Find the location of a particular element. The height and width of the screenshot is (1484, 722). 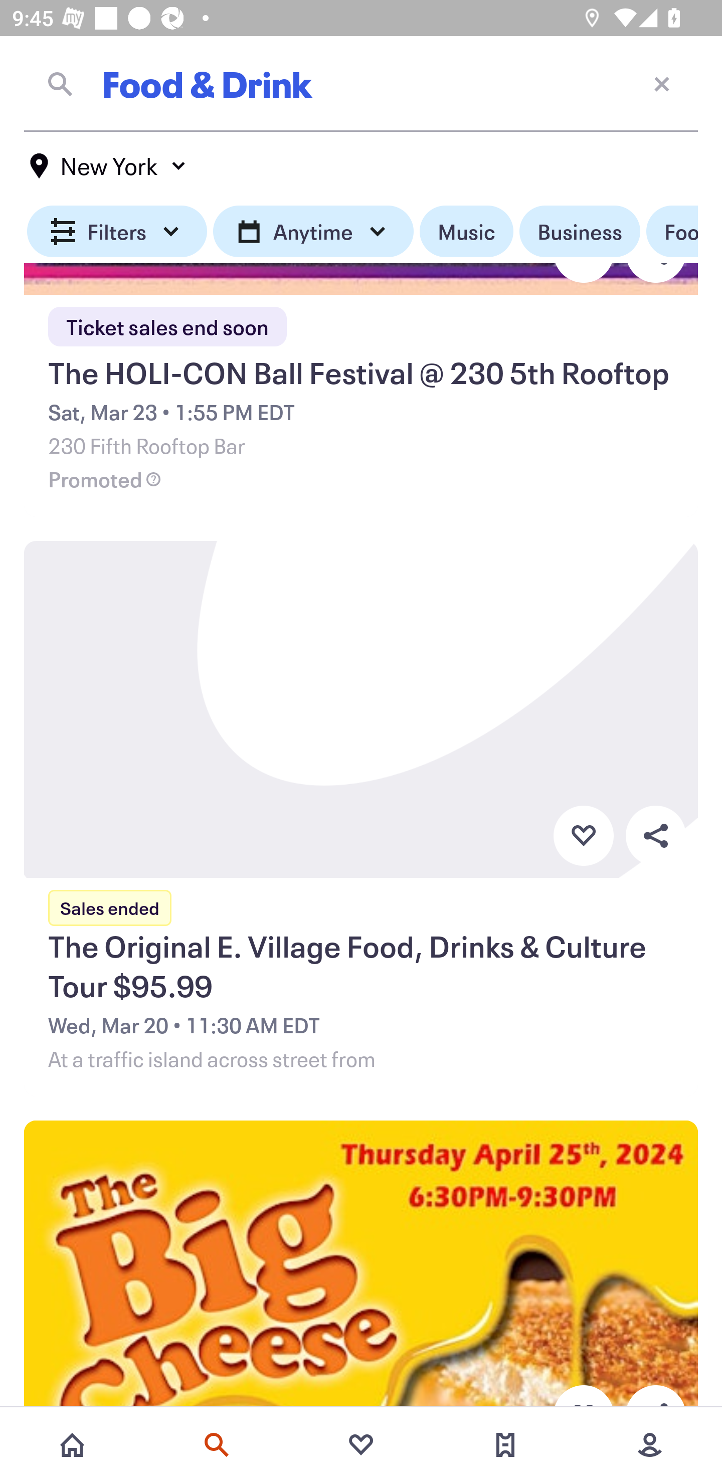

Tickets is located at coordinates (505, 1445).